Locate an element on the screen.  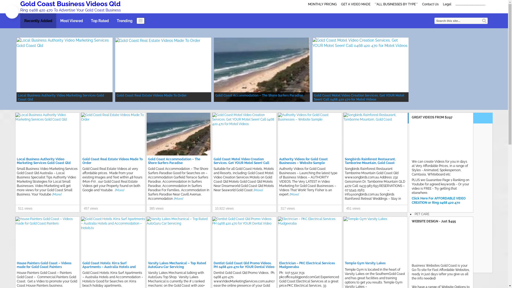
Gold Coast Real Estate Videos Made To Order is located at coordinates (113, 117).